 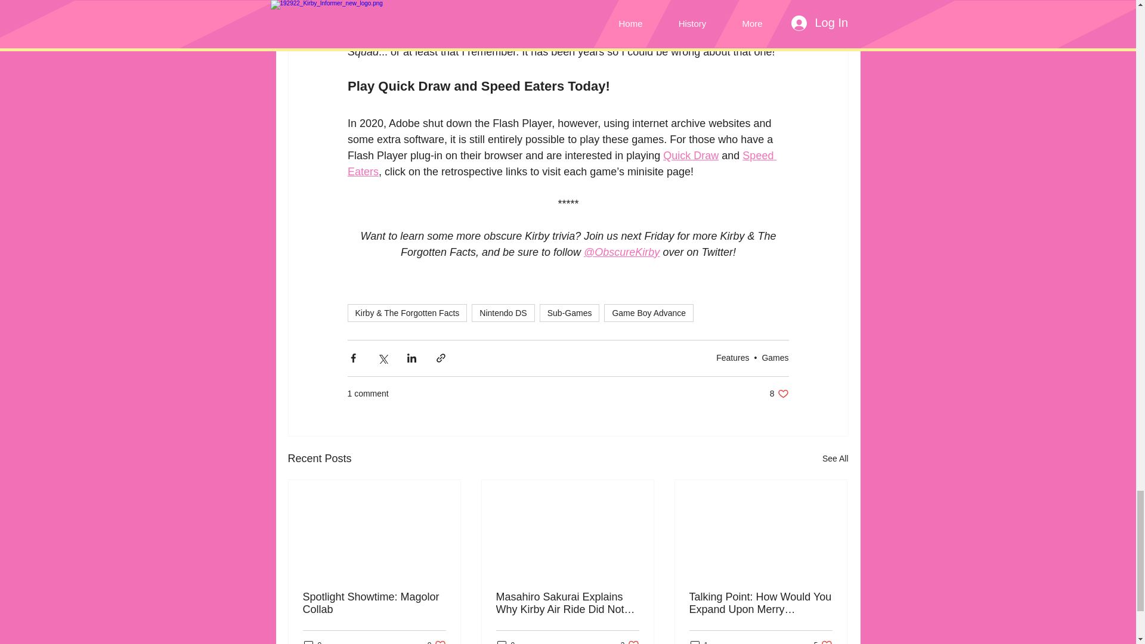 I want to click on Games, so click(x=649, y=312).